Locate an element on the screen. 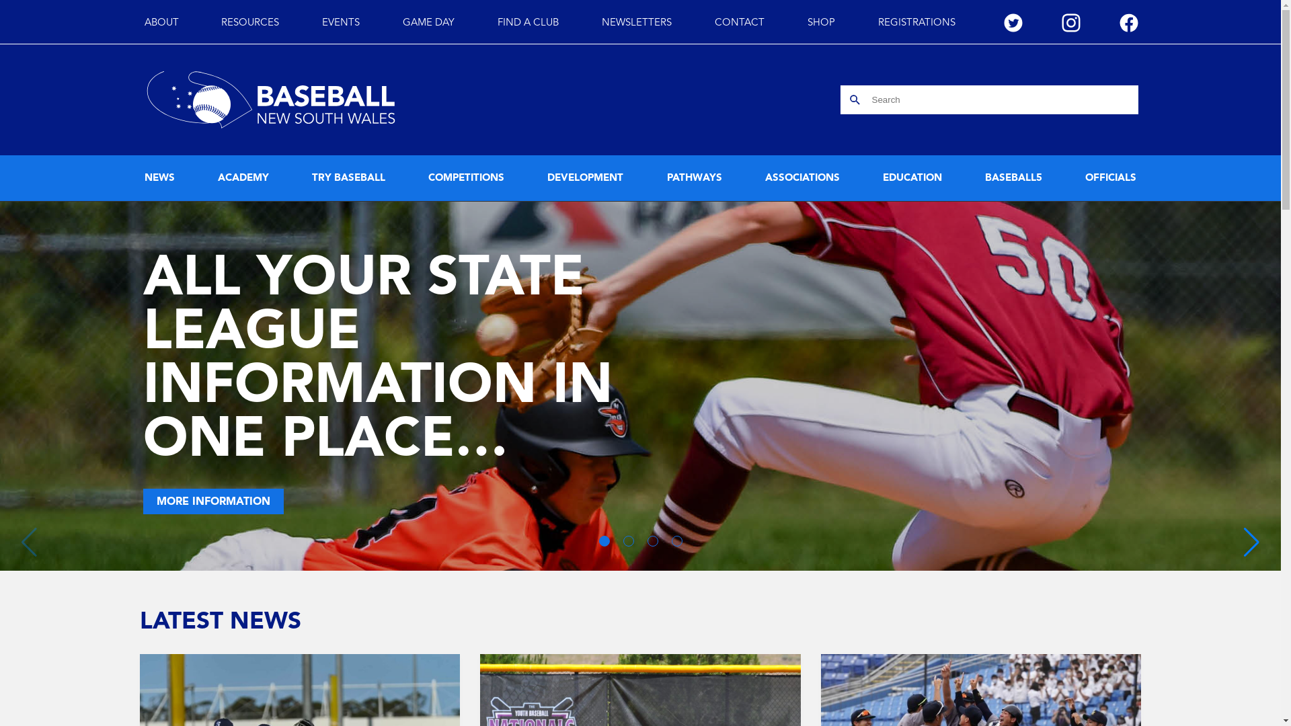 This screenshot has height=726, width=1291. TRY BASEBALL is located at coordinates (348, 179).